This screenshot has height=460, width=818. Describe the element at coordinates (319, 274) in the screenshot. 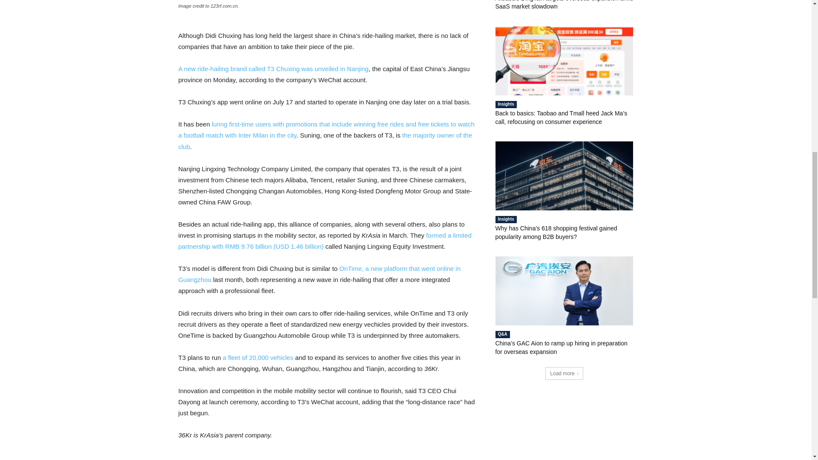

I see `OnTime, a new platform that went online in Guangzhou` at that location.